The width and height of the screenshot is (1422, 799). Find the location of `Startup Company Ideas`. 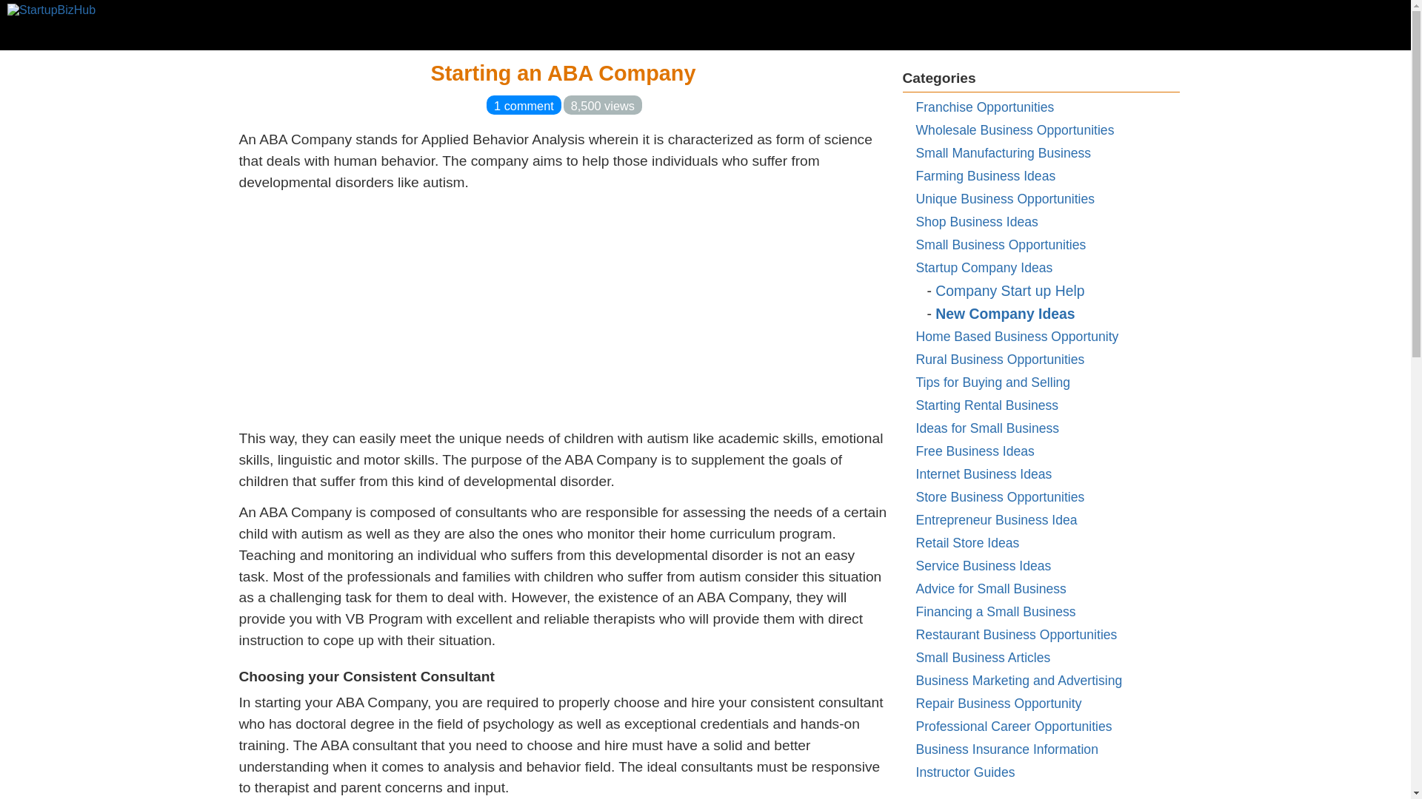

Startup Company Ideas is located at coordinates (984, 268).